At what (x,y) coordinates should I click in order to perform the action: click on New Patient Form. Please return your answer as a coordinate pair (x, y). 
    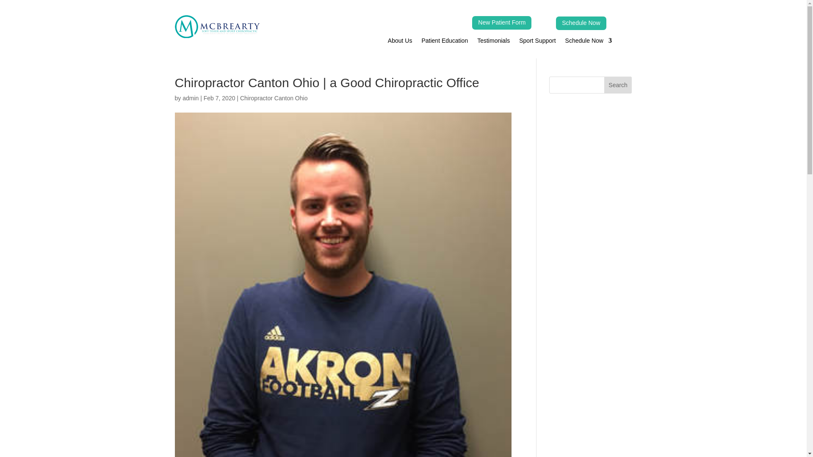
    Looking at the image, I should click on (502, 23).